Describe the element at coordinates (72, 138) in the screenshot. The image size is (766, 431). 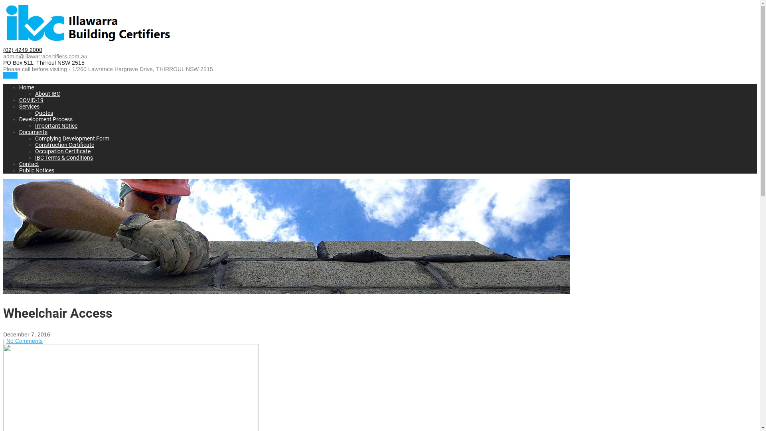
I see `Complying Development Form` at that location.